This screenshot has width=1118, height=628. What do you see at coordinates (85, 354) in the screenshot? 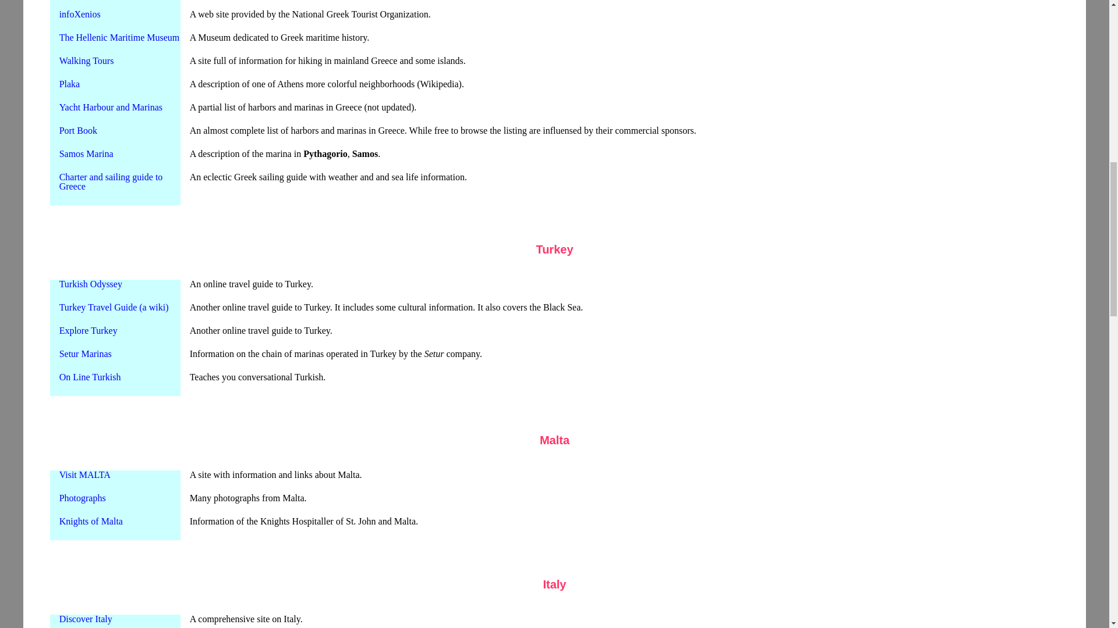
I see `Setur Marinas` at bounding box center [85, 354].